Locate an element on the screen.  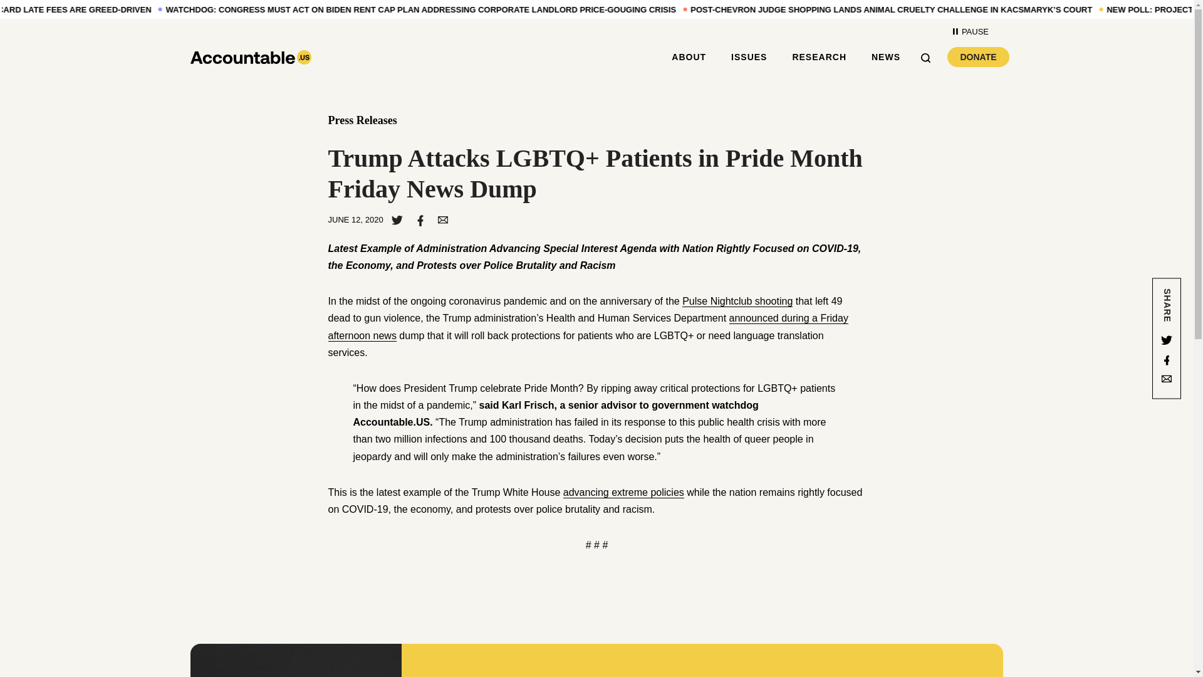
announced during a Friday afternoon news is located at coordinates (588, 327).